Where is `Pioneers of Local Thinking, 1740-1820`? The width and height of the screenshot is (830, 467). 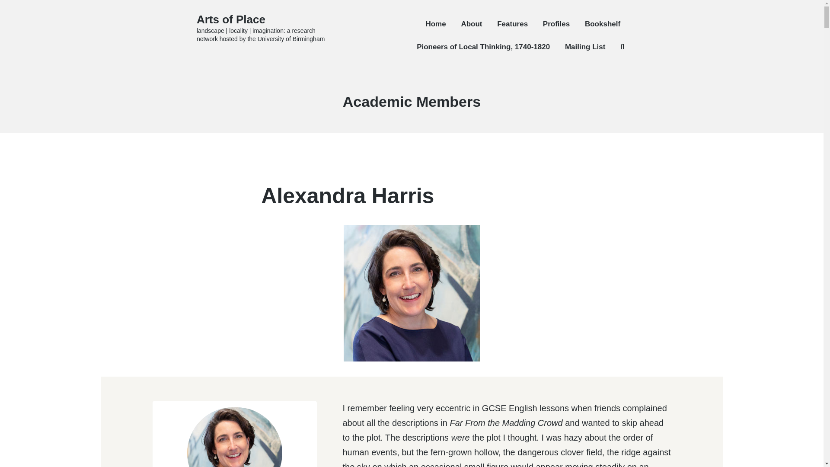
Pioneers of Local Thinking, 1740-1820 is located at coordinates (483, 47).